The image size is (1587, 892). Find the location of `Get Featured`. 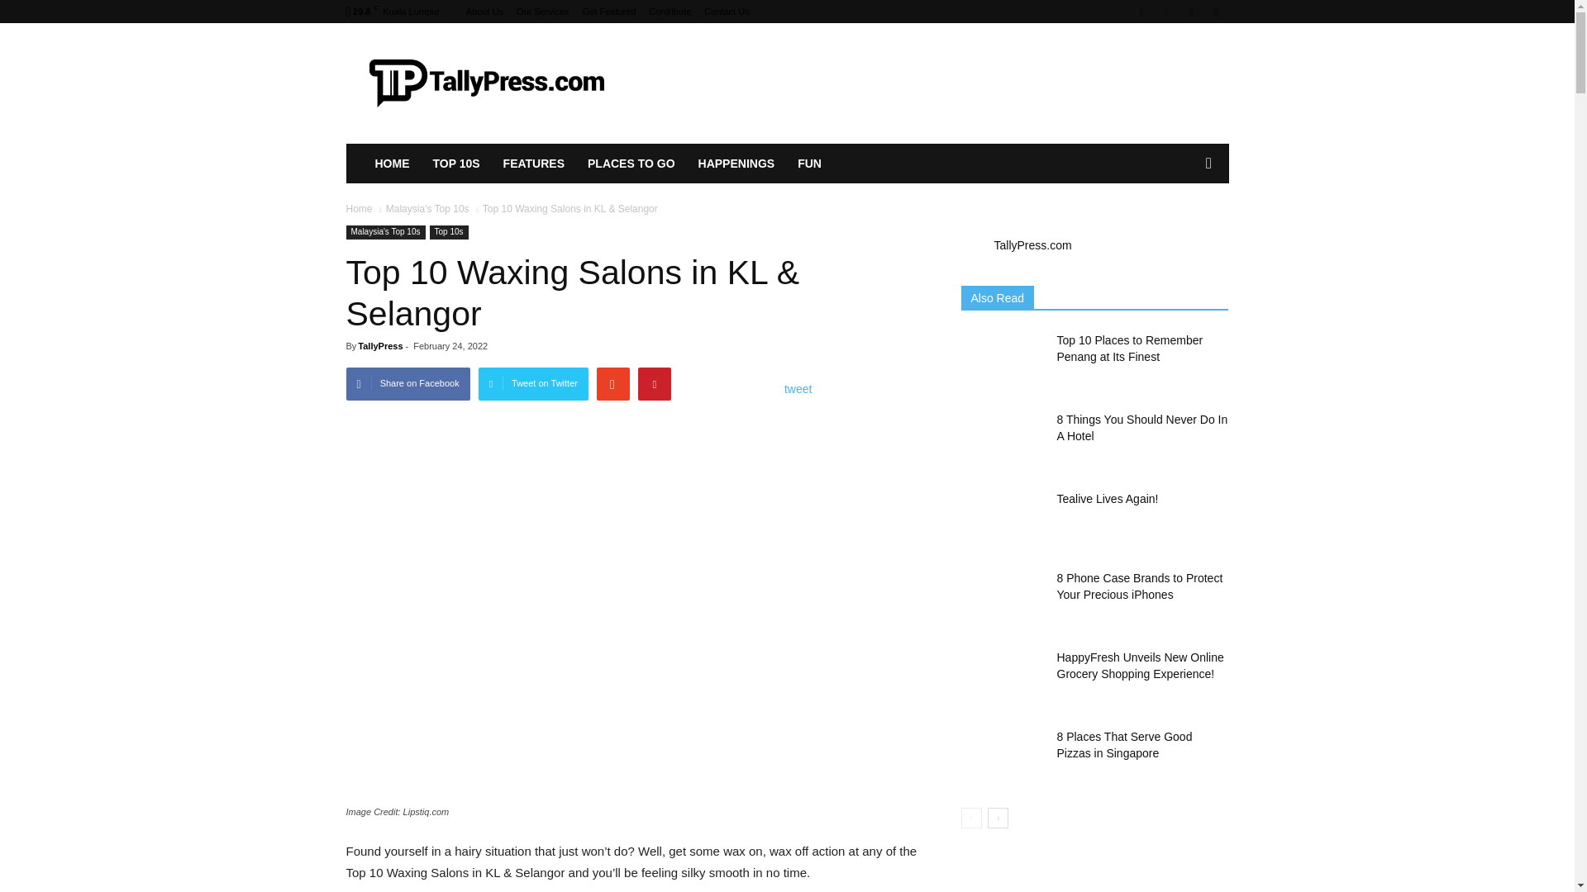

Get Featured is located at coordinates (608, 12).